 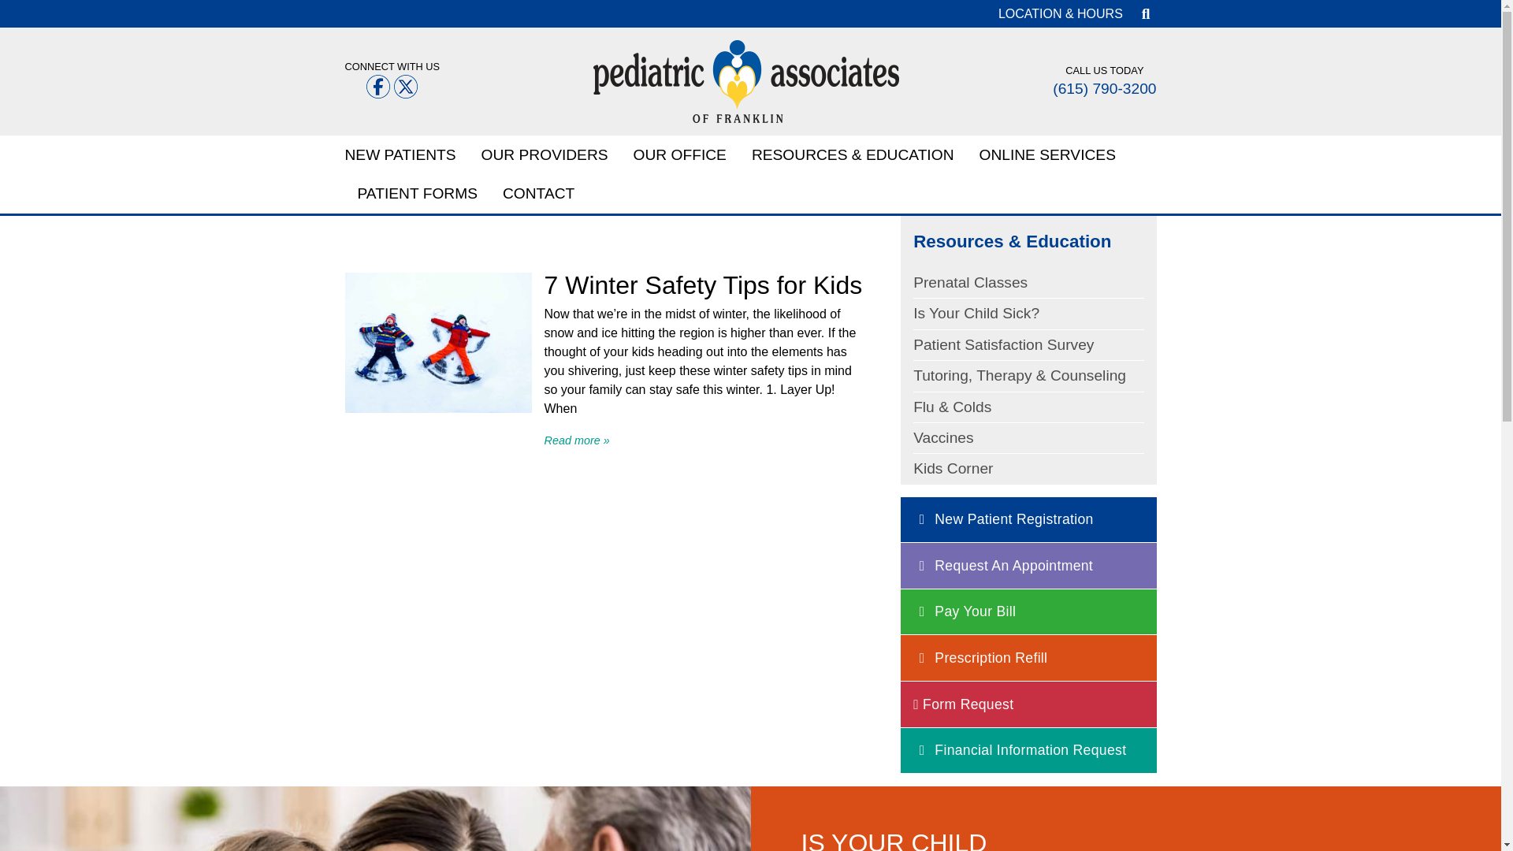 I want to click on New Patient Registration, so click(x=1004, y=519).